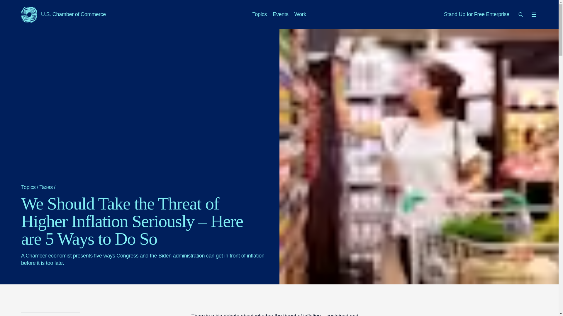 The height and width of the screenshot is (316, 563). I want to click on Site Search, so click(477, 14).